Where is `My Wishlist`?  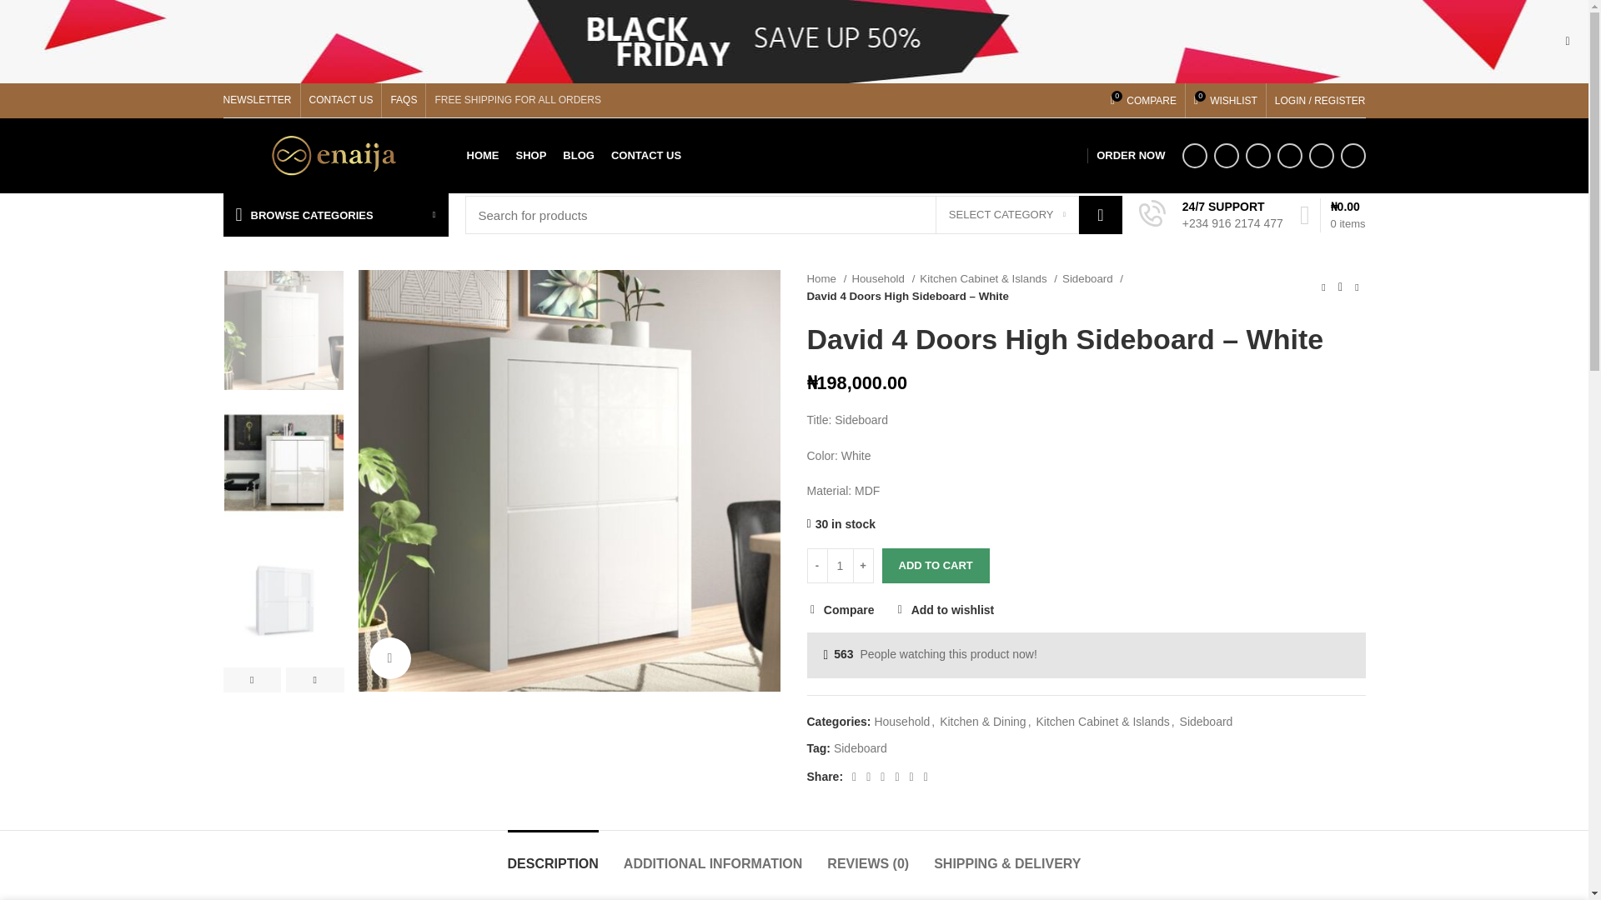
My Wishlist is located at coordinates (1226, 100).